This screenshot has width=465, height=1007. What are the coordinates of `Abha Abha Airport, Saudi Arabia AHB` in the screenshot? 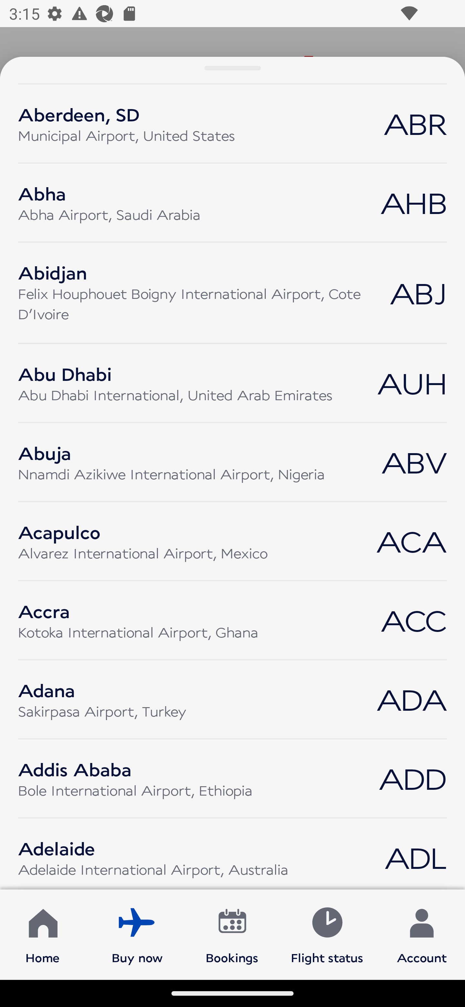 It's located at (232, 202).